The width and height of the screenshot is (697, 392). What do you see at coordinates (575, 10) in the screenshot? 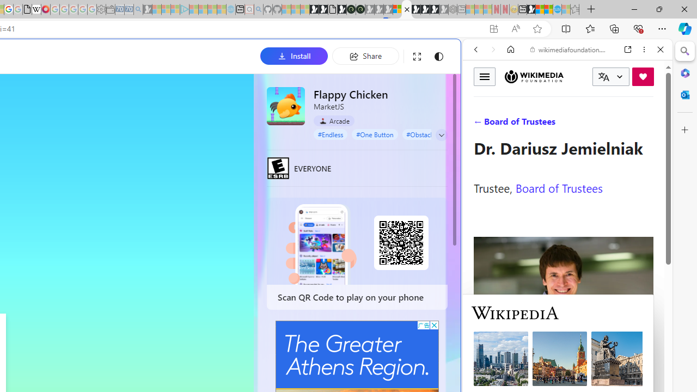
I see `Favorites - Sleeping` at bounding box center [575, 10].